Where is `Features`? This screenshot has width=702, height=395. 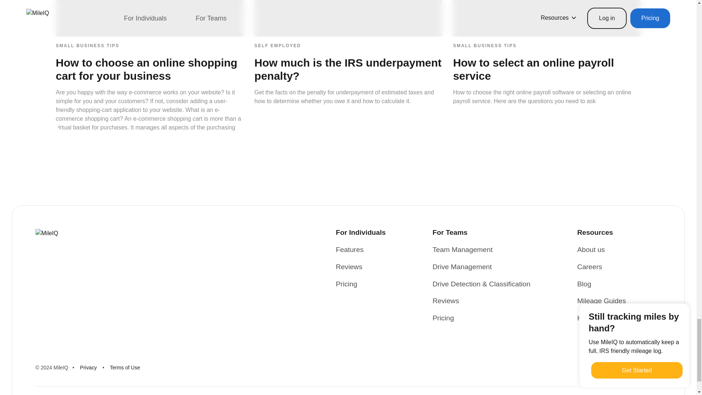 Features is located at coordinates (350, 249).